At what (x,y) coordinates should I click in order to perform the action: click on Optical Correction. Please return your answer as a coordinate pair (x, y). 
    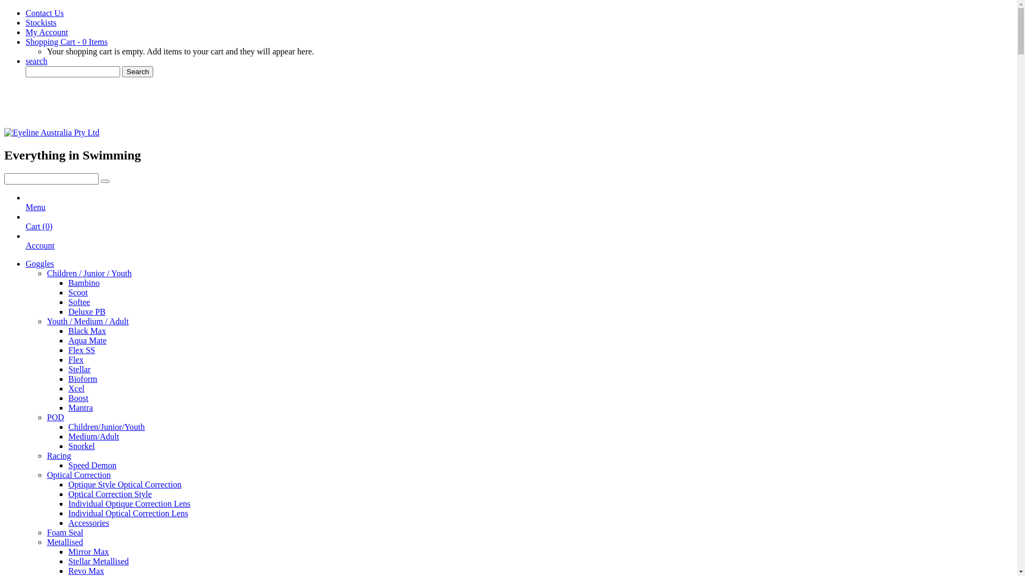
    Looking at the image, I should click on (79, 475).